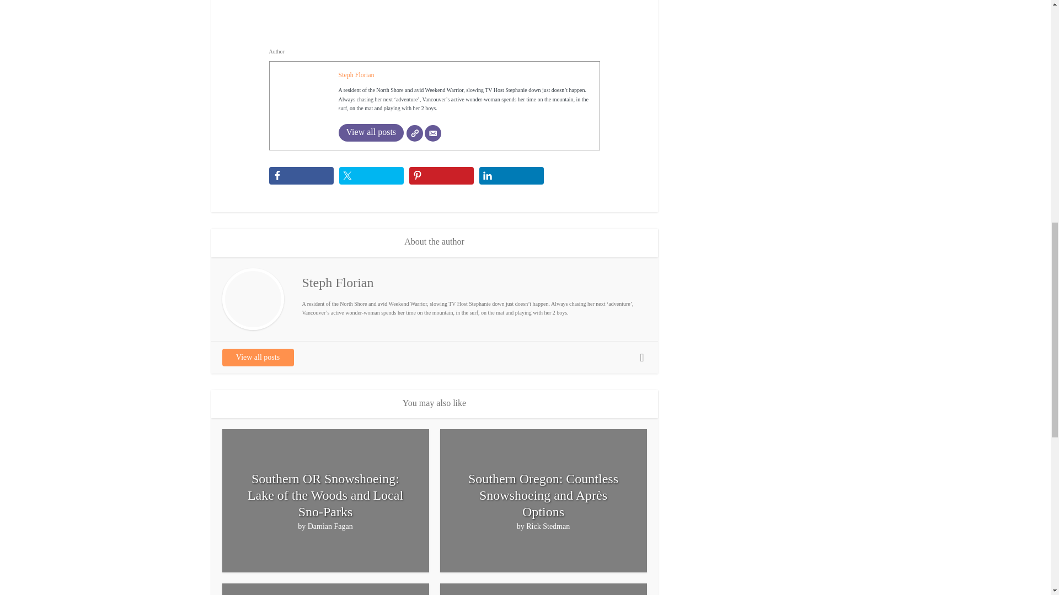  I want to click on Share on Facebook, so click(301, 175).